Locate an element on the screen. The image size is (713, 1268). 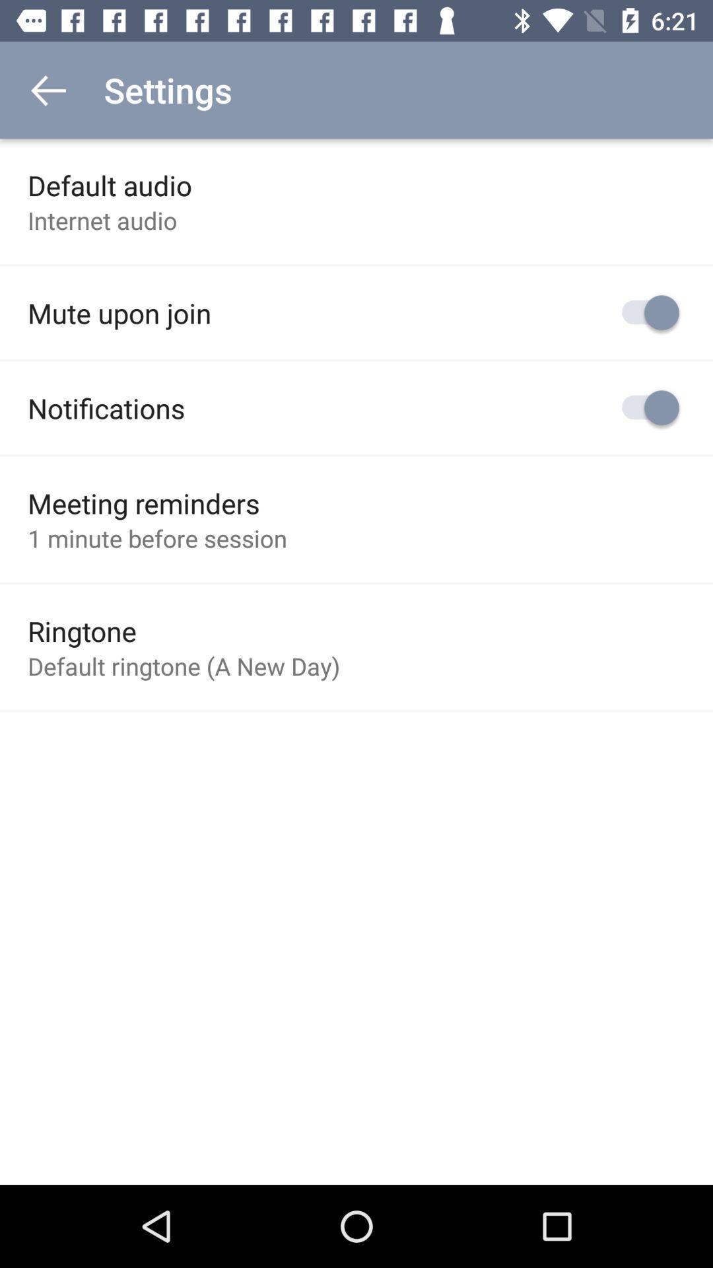
launch meeting reminders is located at coordinates (144, 503).